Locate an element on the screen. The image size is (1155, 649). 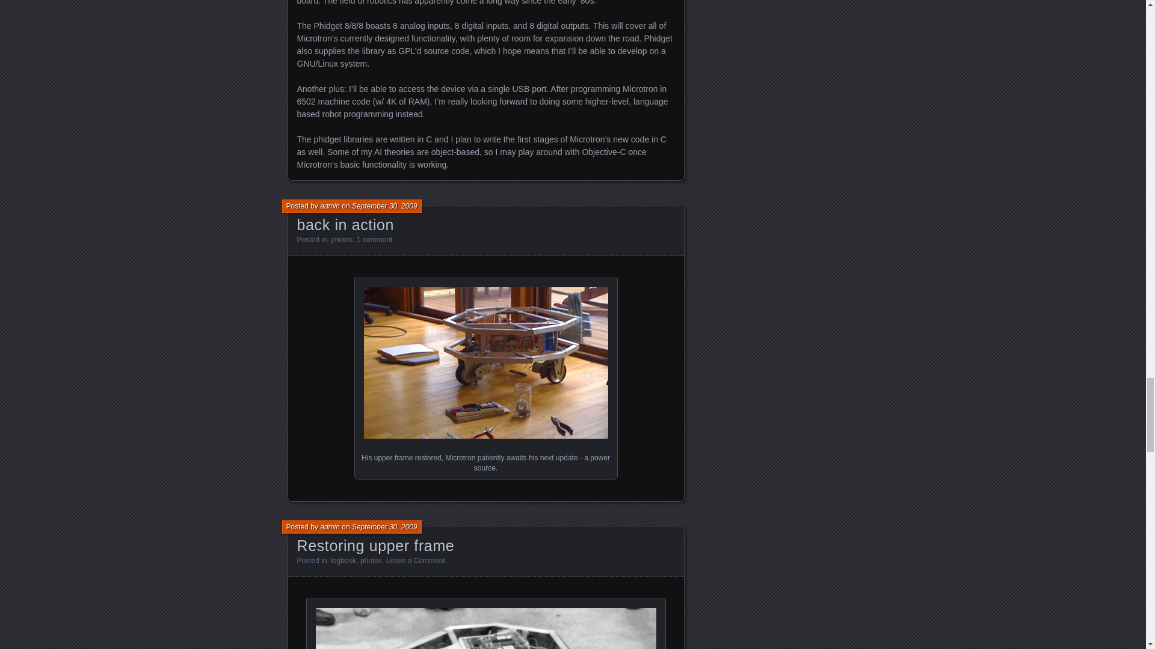
Microtron in 1983 is located at coordinates (485, 629).